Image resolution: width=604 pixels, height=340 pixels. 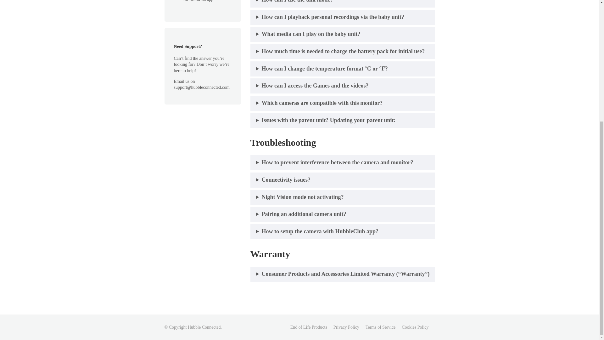 What do you see at coordinates (202, 3) in the screenshot?
I see `Hubble Connected for Motorola app` at bounding box center [202, 3].